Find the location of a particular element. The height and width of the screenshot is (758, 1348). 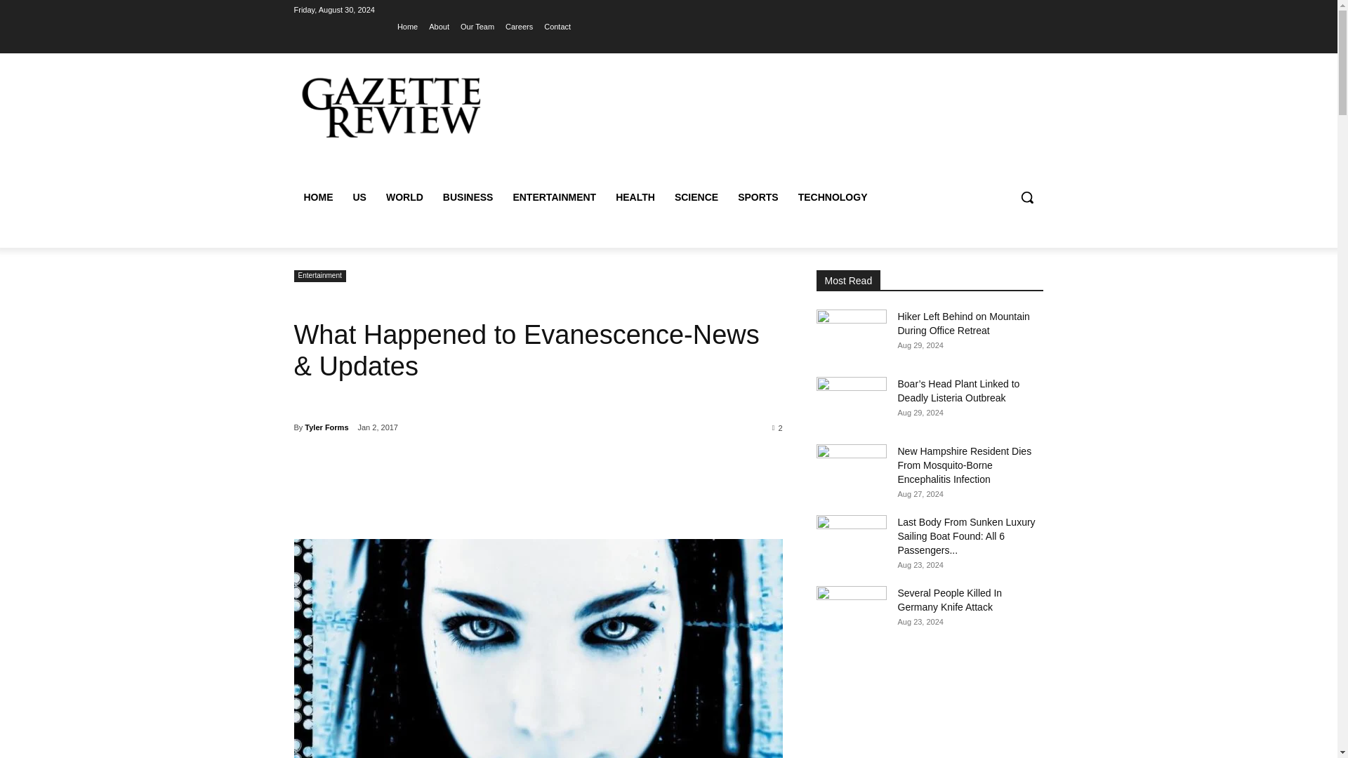

Tyler Forms is located at coordinates (326, 427).